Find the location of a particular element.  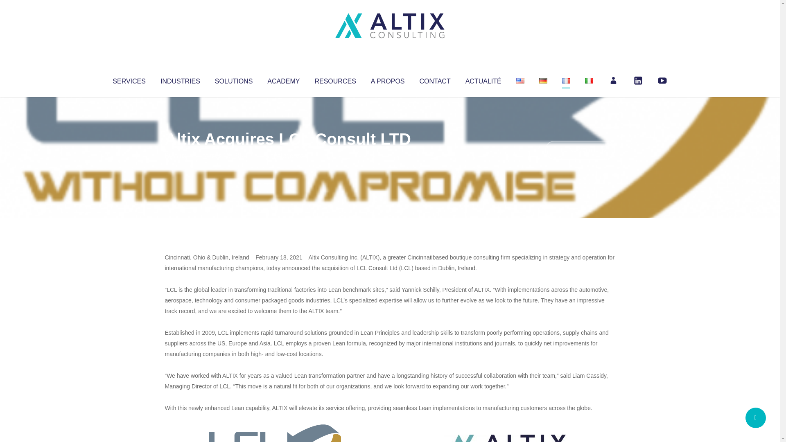

SERVICES is located at coordinates (129, 79).